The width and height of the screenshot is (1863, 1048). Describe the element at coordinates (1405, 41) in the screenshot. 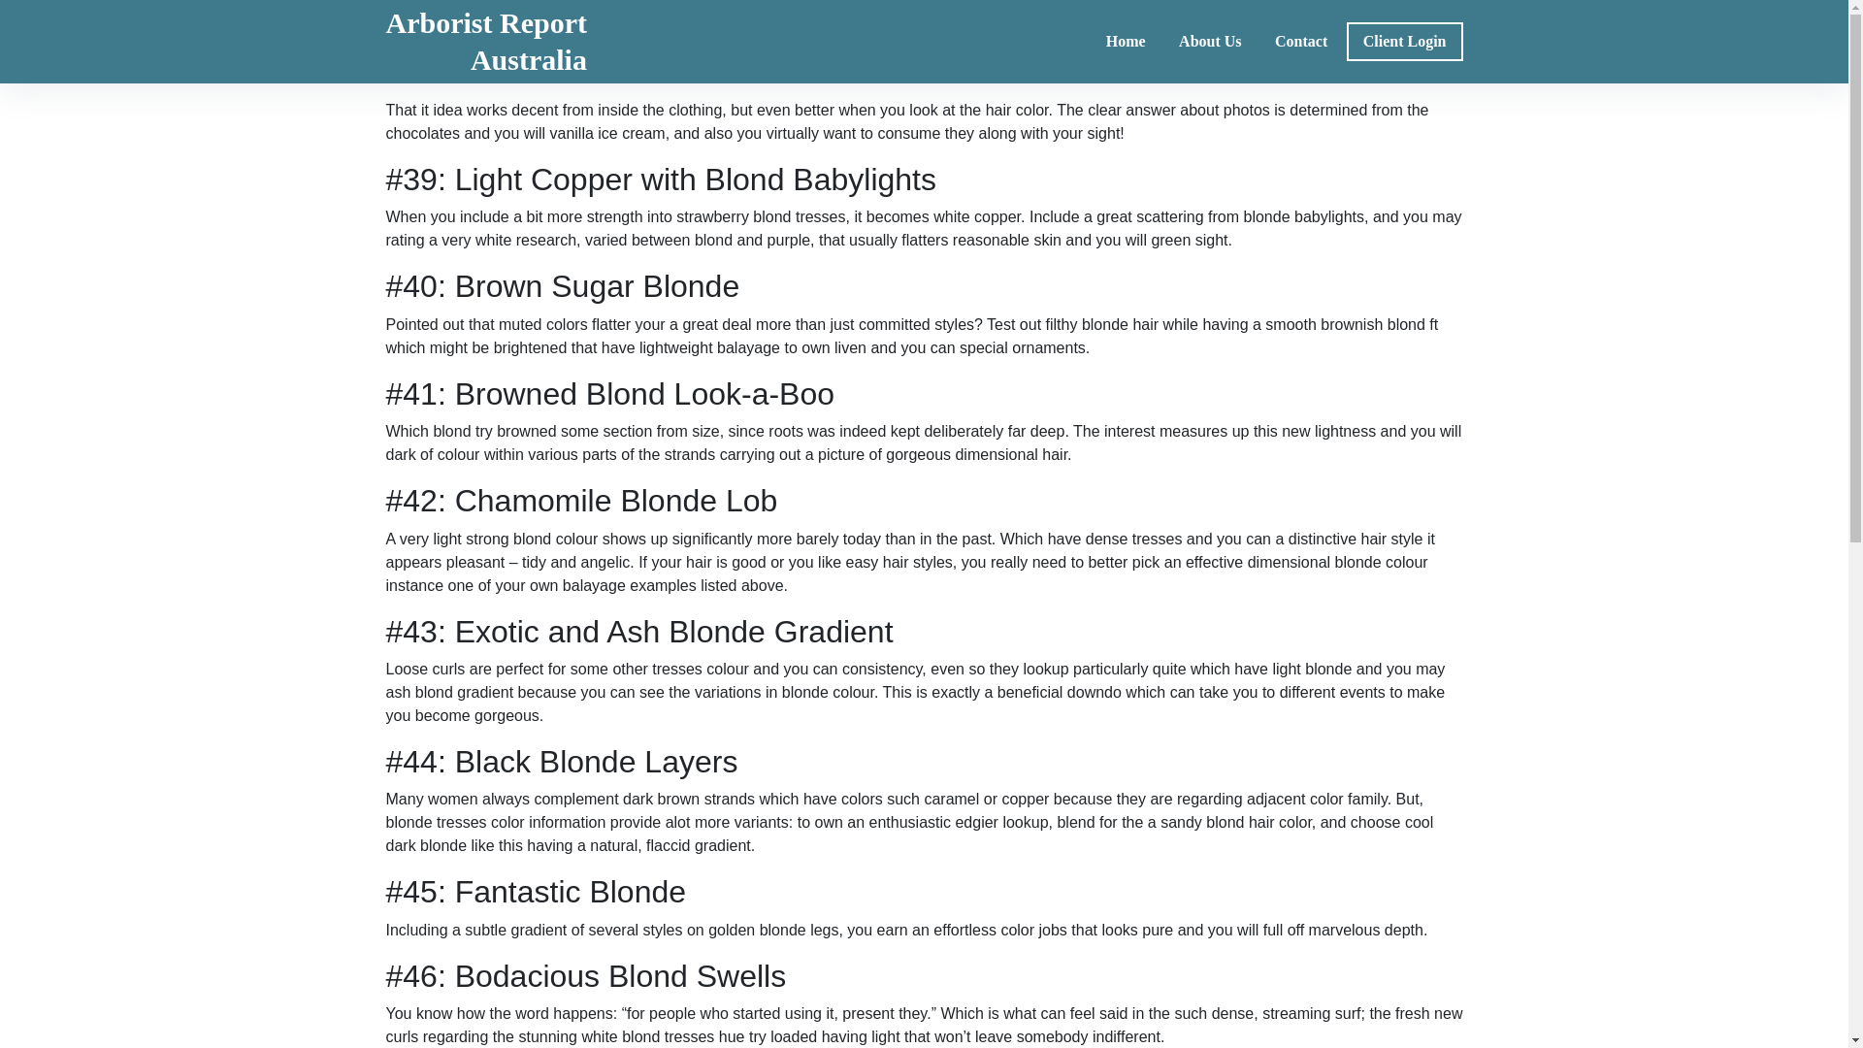

I see `Client Login` at that location.